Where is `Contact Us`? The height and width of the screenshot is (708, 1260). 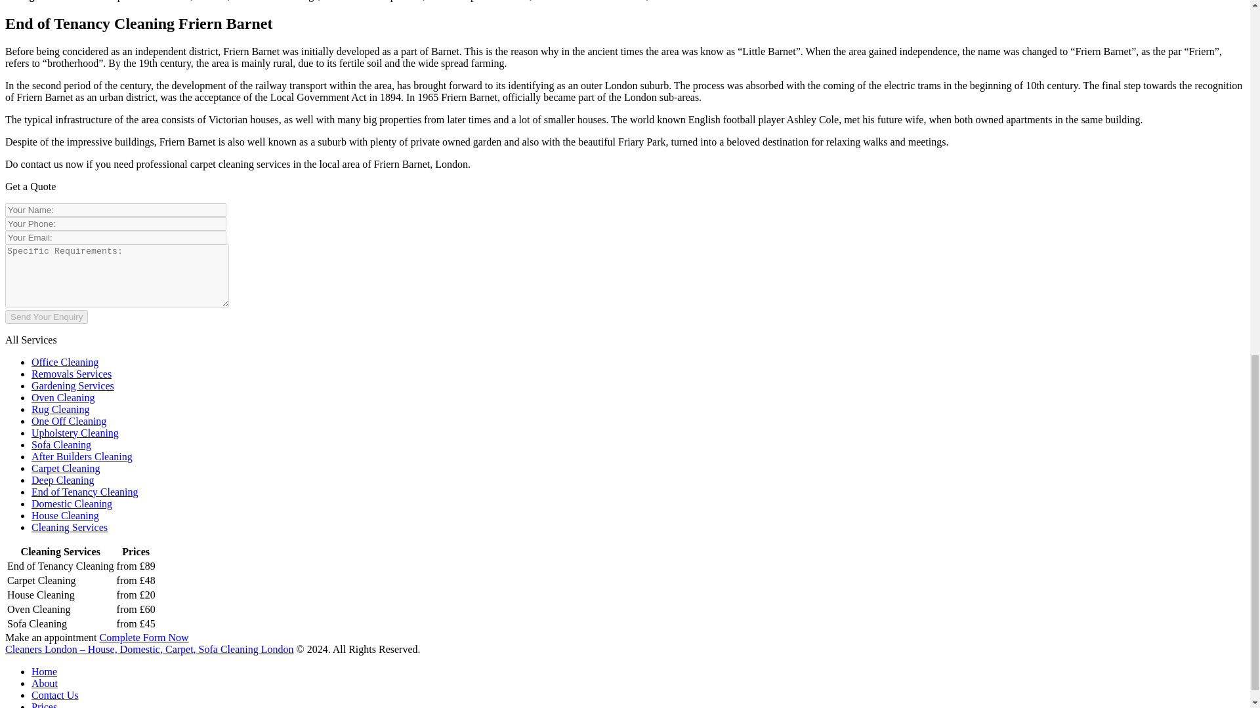
Contact Us is located at coordinates (55, 695).